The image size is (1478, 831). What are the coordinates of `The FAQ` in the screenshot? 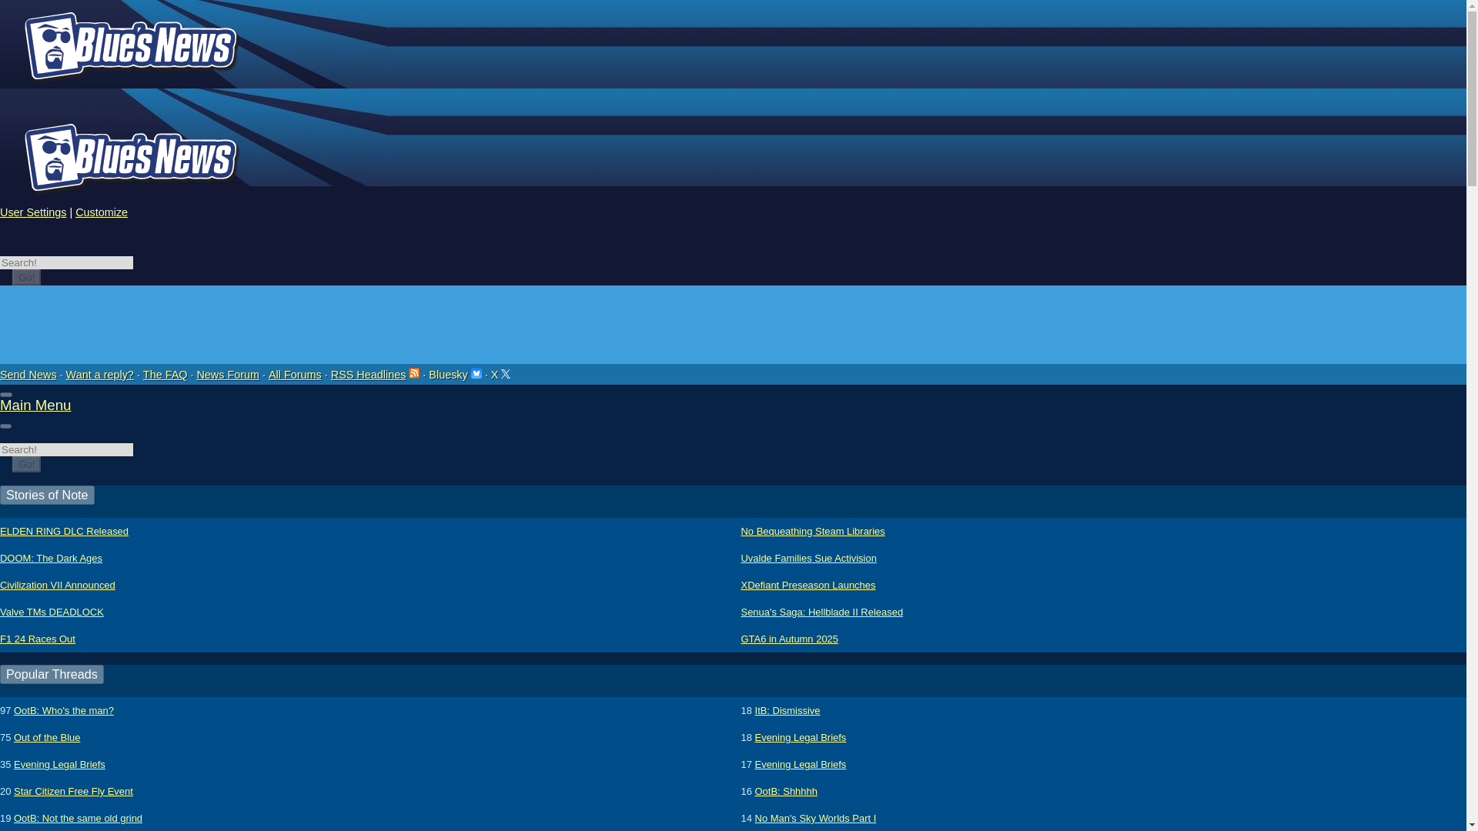 It's located at (165, 374).